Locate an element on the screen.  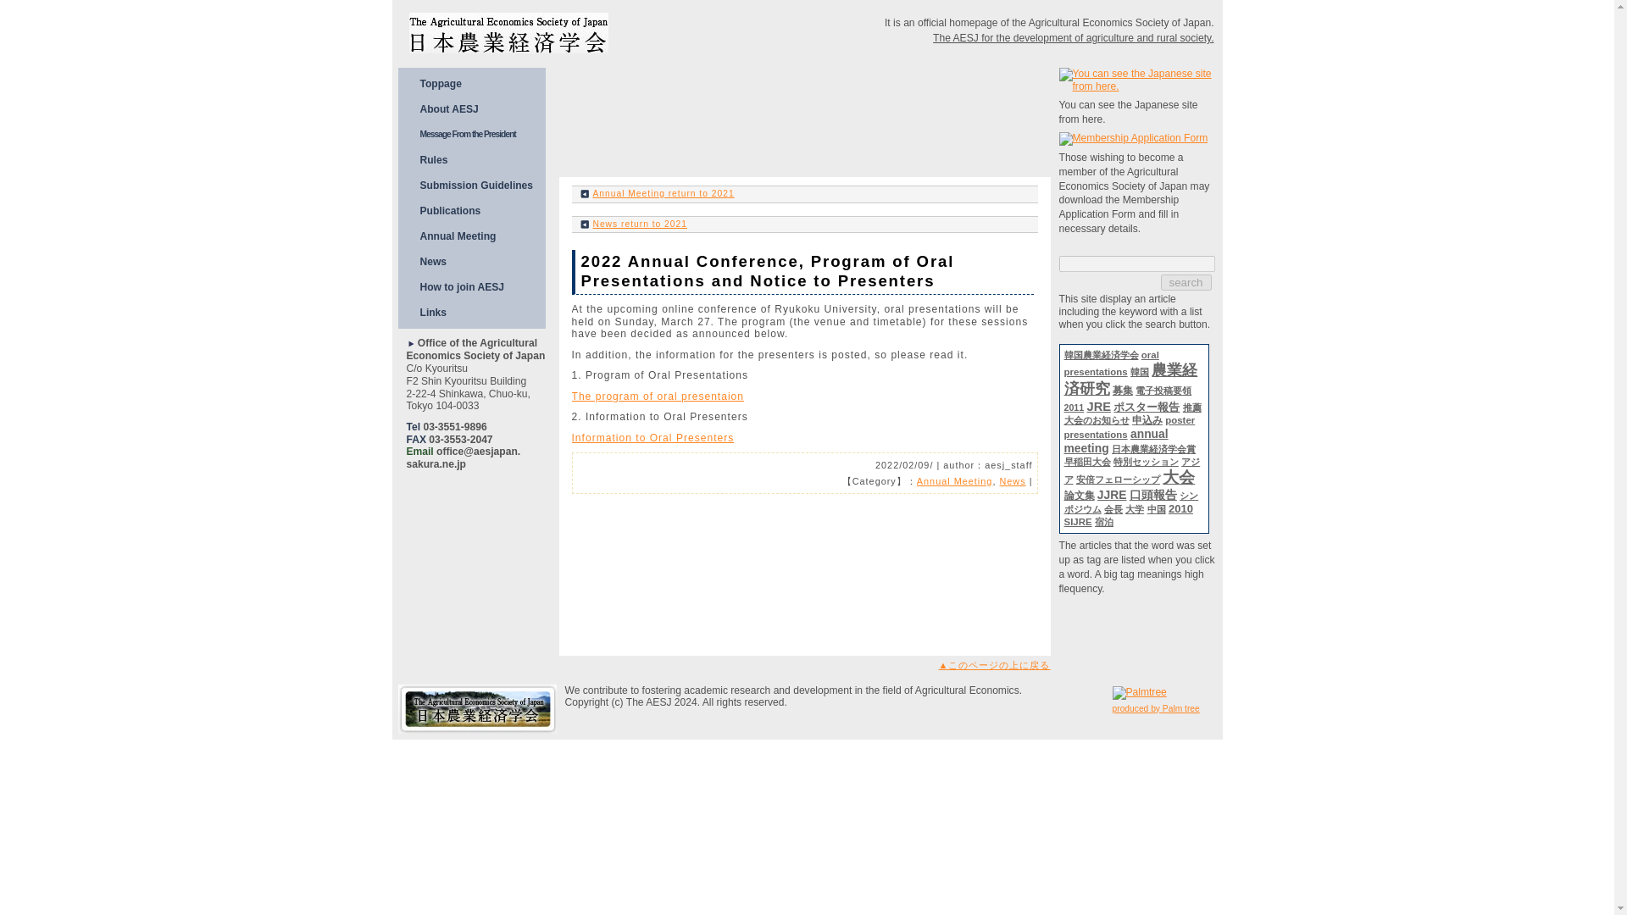
10 topics is located at coordinates (1130, 427).